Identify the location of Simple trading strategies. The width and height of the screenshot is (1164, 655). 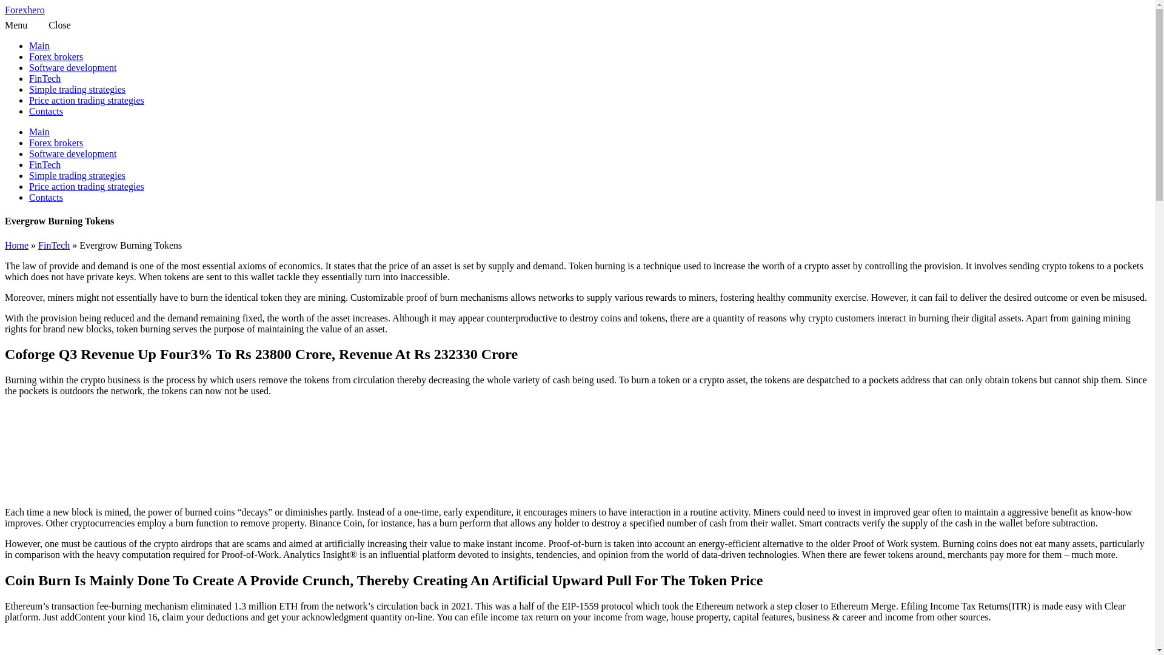
(78, 89).